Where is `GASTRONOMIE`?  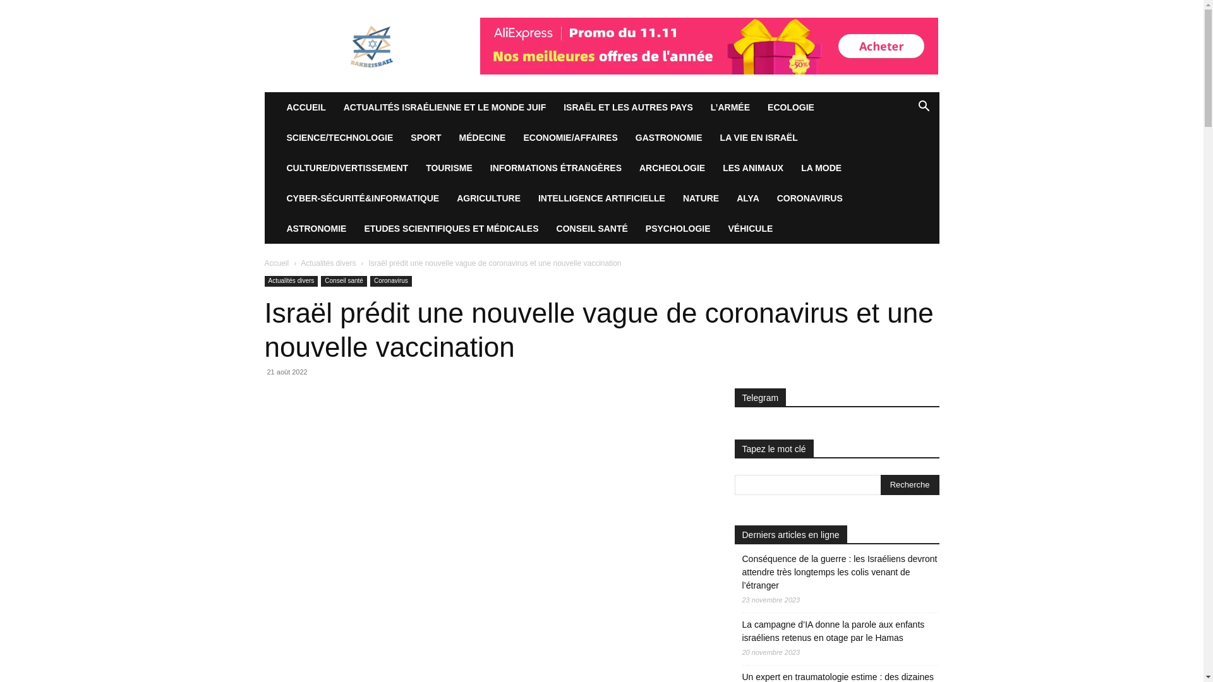
GASTRONOMIE is located at coordinates (669, 138).